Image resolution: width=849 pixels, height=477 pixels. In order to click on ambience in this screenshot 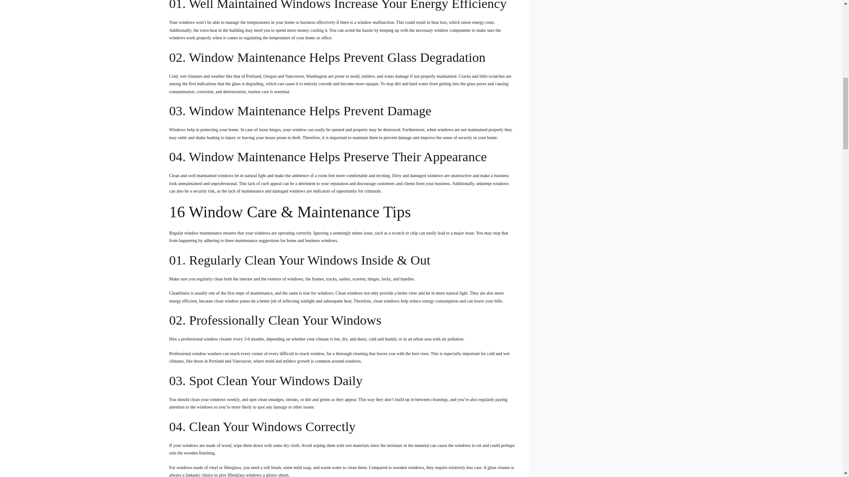, I will do `click(300, 175)`.